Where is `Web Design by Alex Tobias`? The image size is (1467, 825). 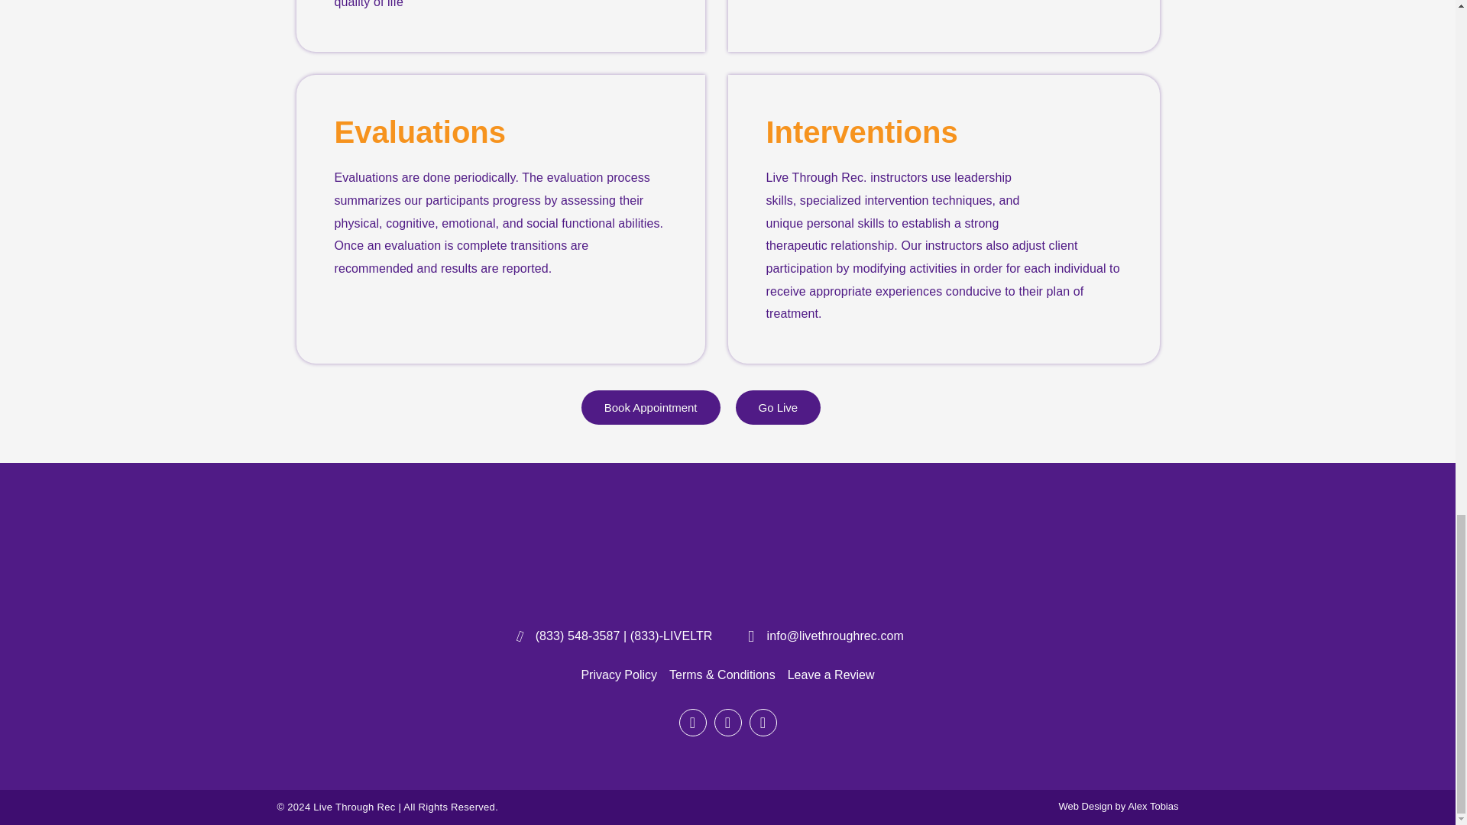
Web Design by Alex Tobias is located at coordinates (1117, 805).